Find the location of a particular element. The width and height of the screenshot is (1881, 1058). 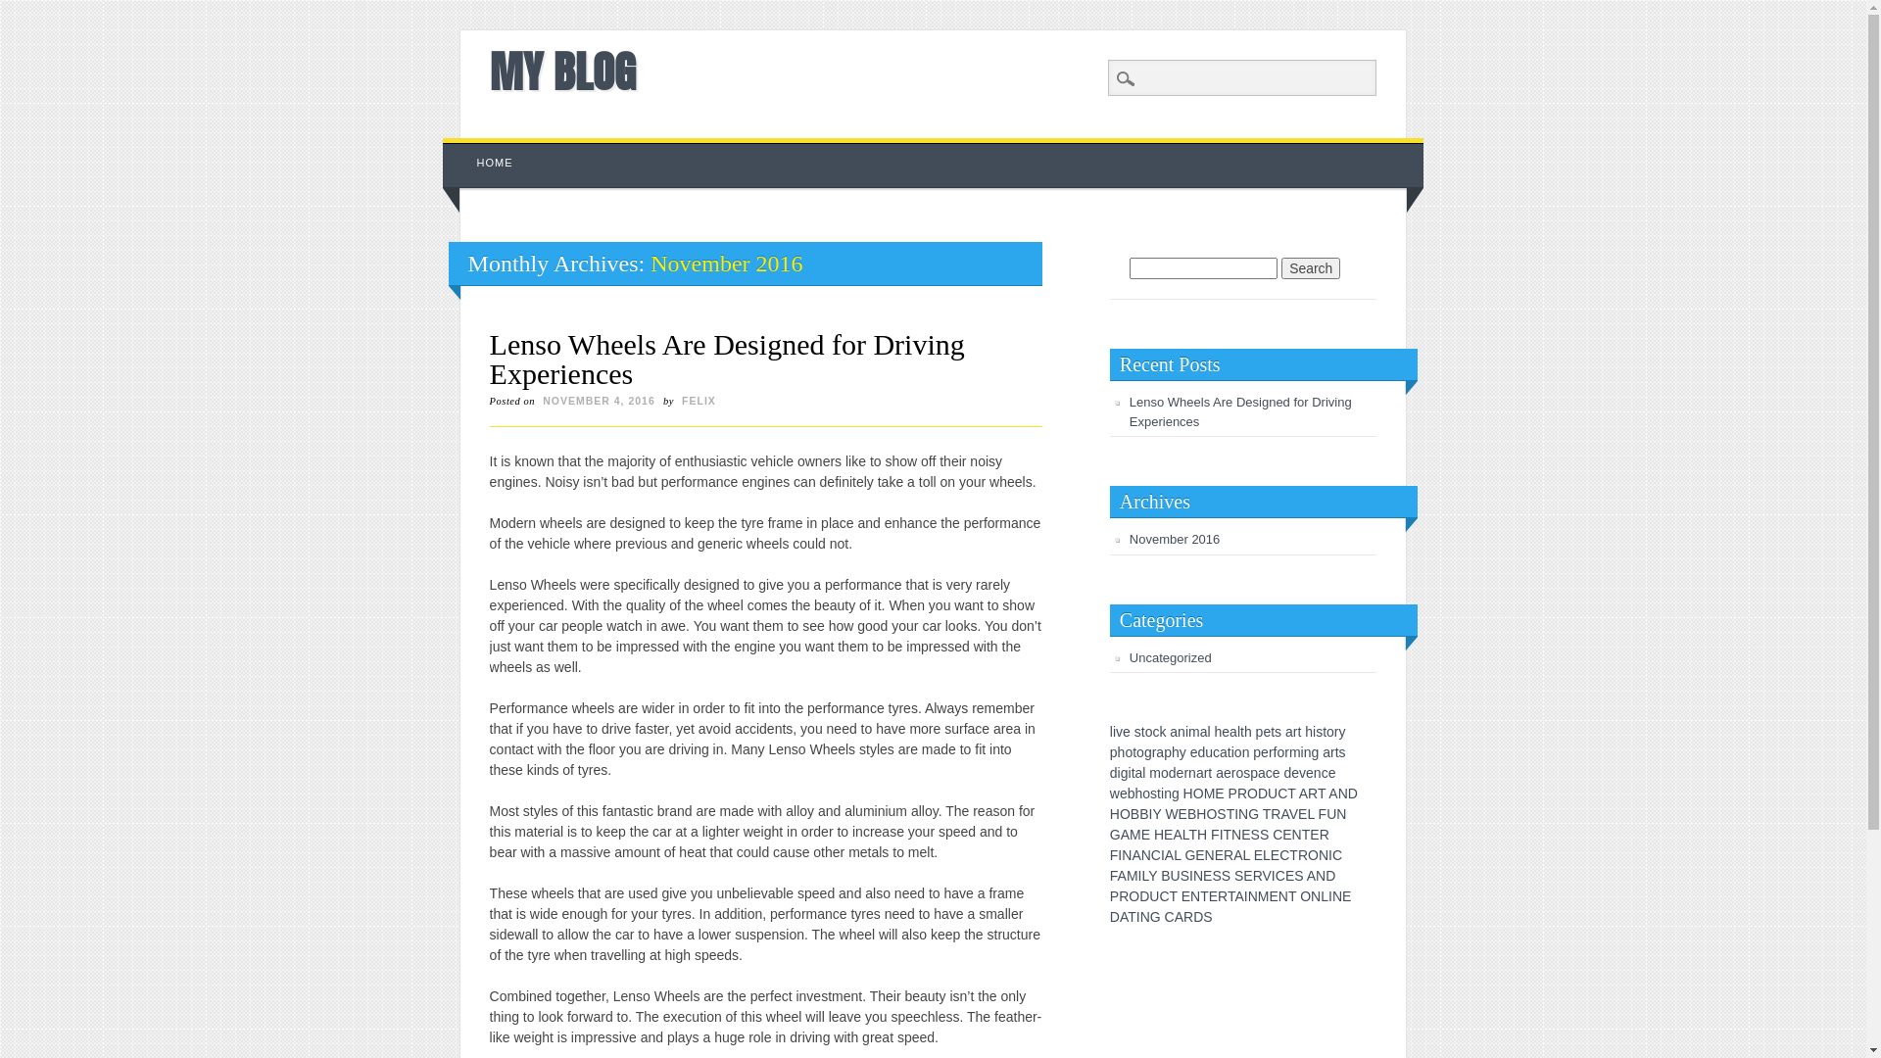

P is located at coordinates (1115, 896).